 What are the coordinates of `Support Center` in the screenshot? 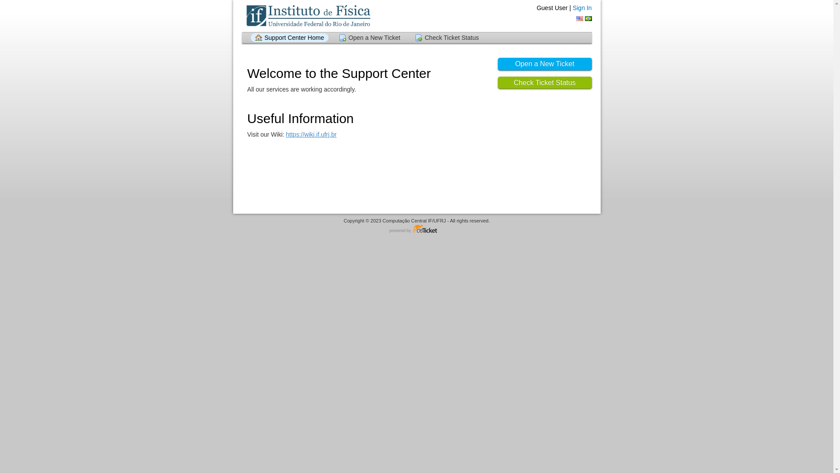 It's located at (308, 16).